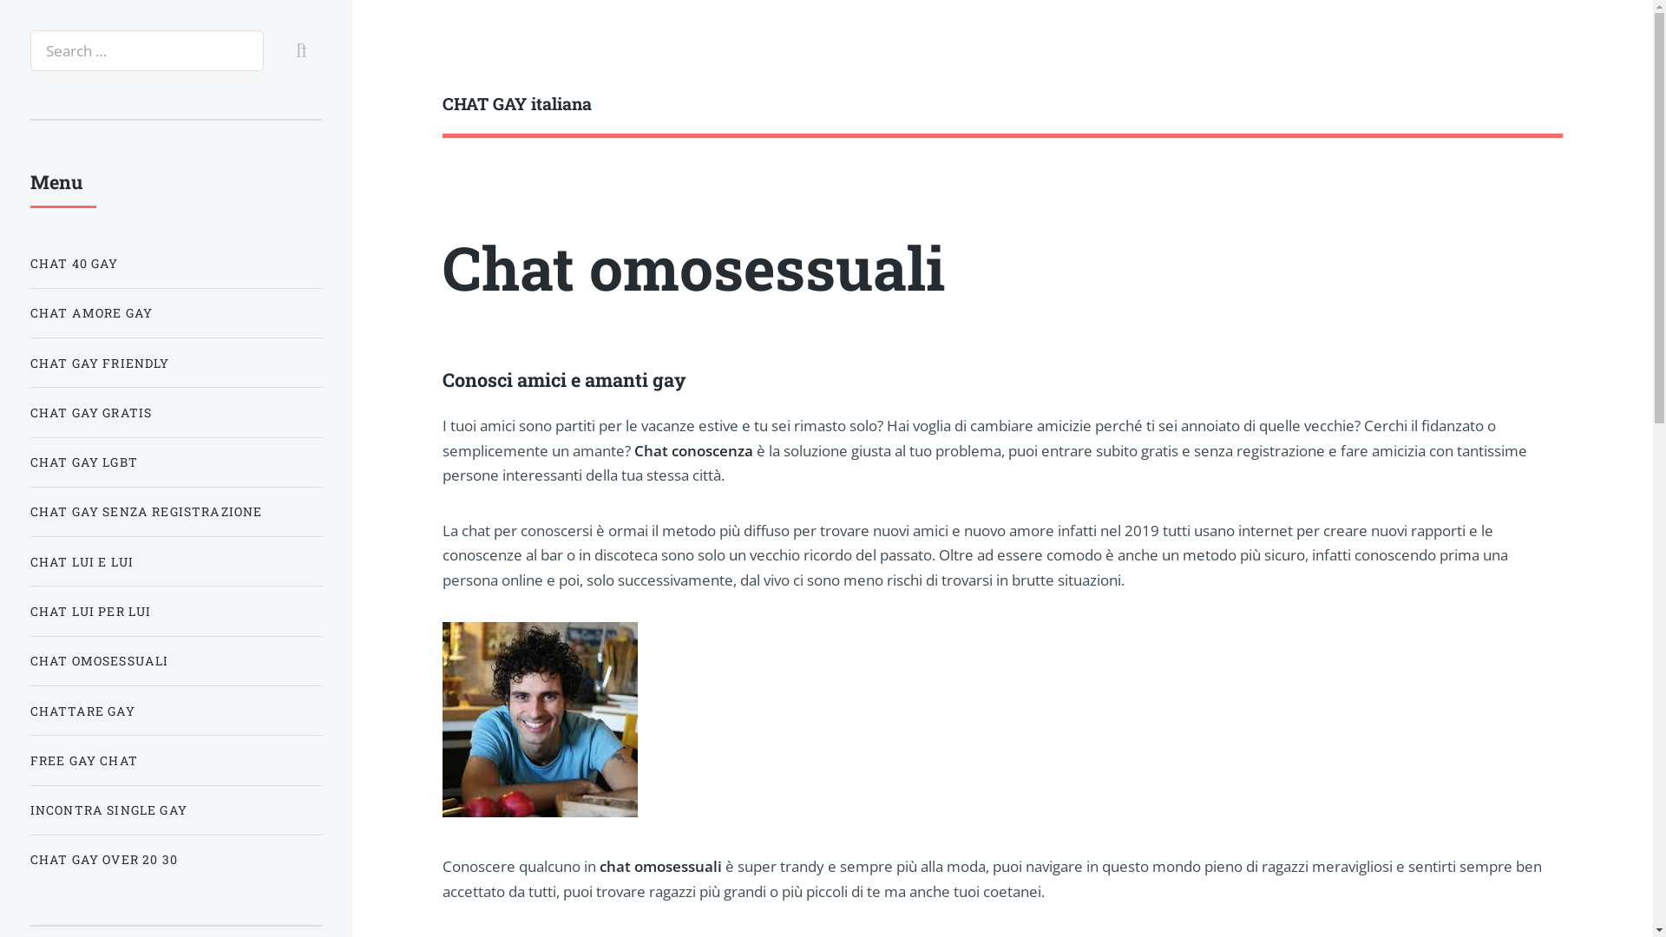  I want to click on CHAT 40 GAY, so click(176, 264).